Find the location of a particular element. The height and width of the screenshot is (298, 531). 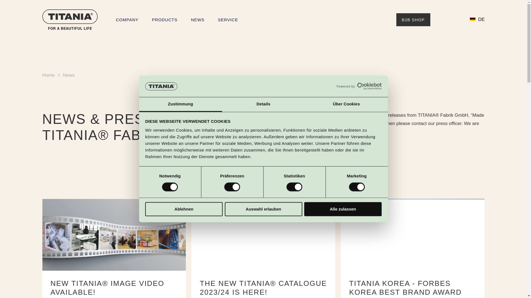

Ablehnen is located at coordinates (184, 209).